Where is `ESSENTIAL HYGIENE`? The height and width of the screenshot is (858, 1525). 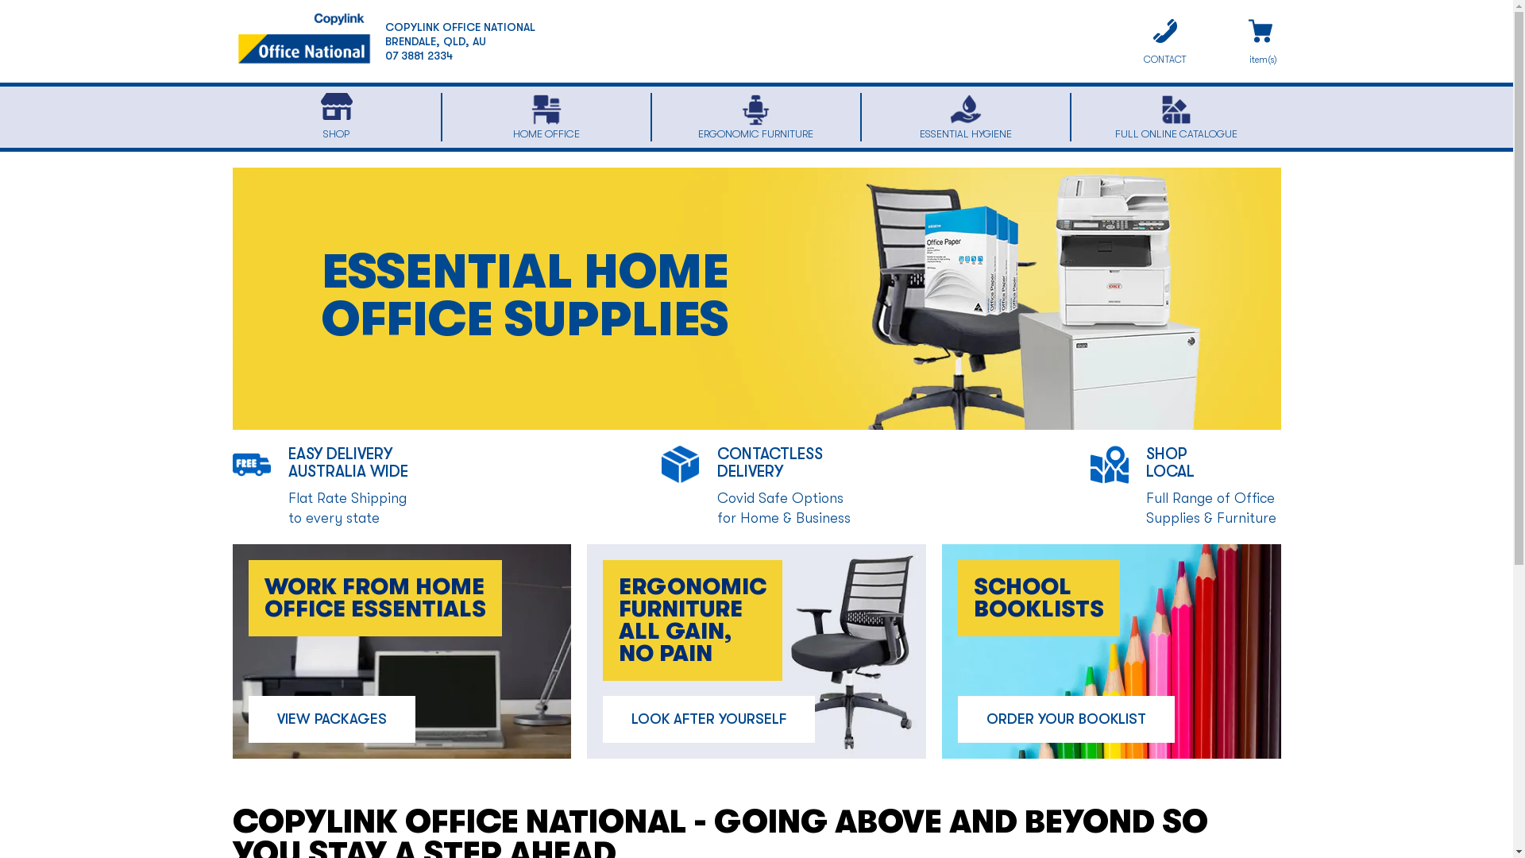
ESSENTIAL HYGIENE is located at coordinates (966, 118).